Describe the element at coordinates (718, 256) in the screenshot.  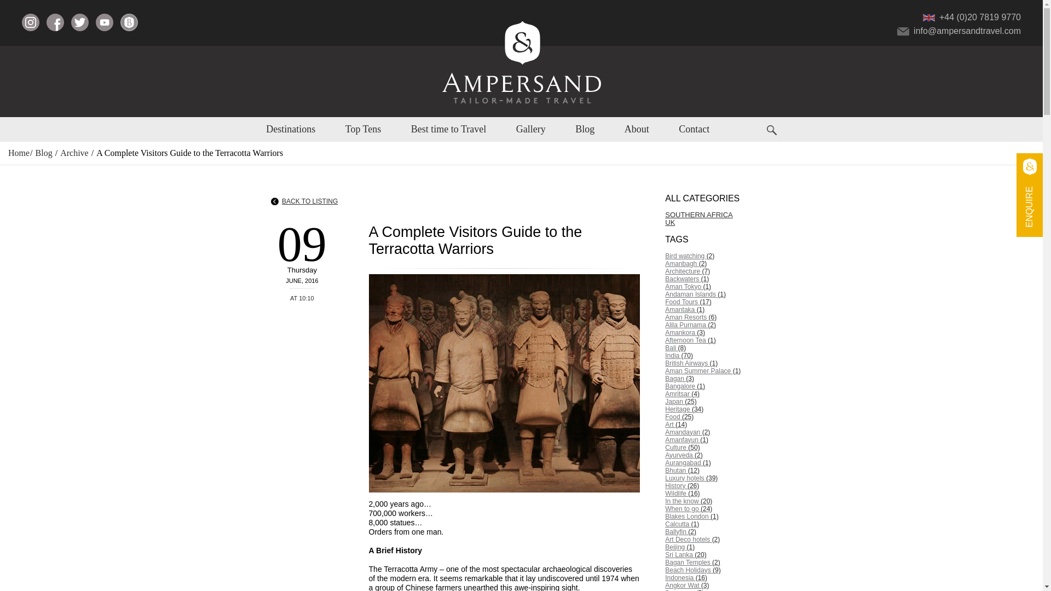
I see `Bird watching` at that location.